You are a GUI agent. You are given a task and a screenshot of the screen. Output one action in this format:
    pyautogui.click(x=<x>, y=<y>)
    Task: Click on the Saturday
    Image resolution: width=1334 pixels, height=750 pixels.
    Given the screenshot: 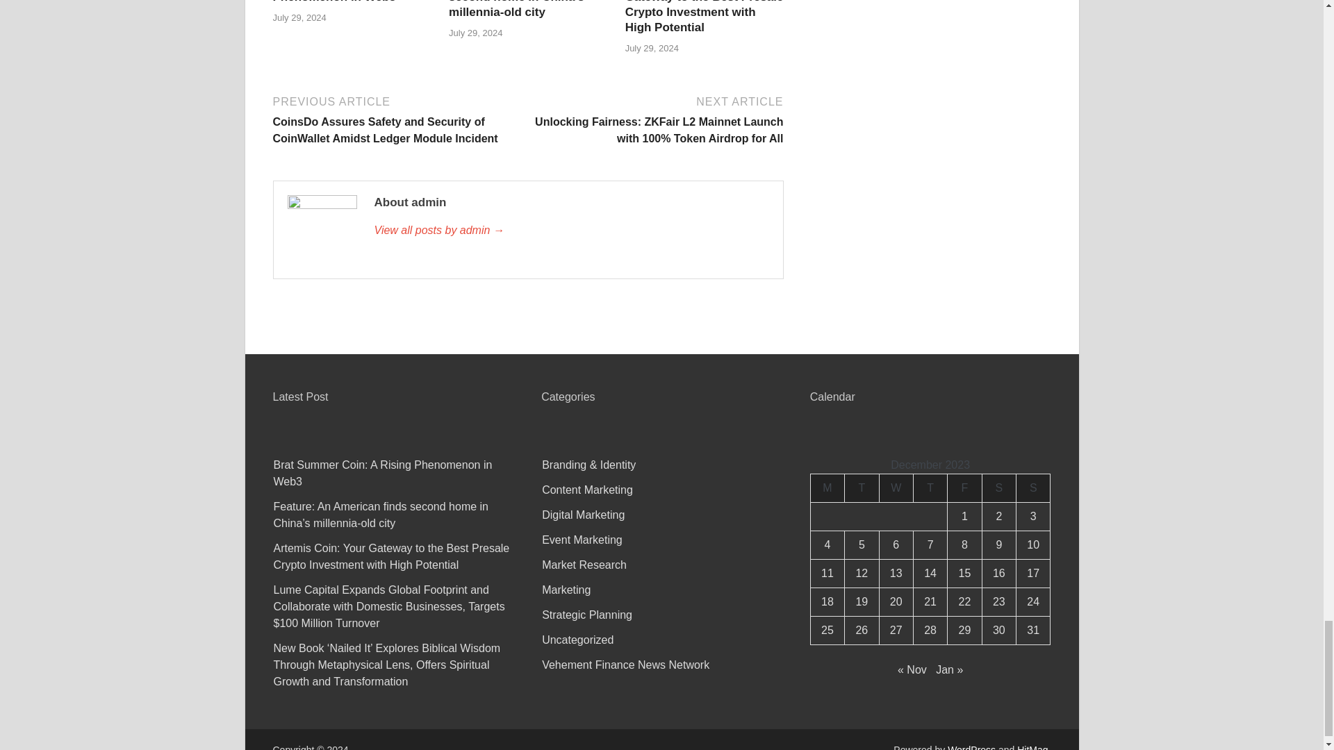 What is the action you would take?
    pyautogui.click(x=998, y=487)
    